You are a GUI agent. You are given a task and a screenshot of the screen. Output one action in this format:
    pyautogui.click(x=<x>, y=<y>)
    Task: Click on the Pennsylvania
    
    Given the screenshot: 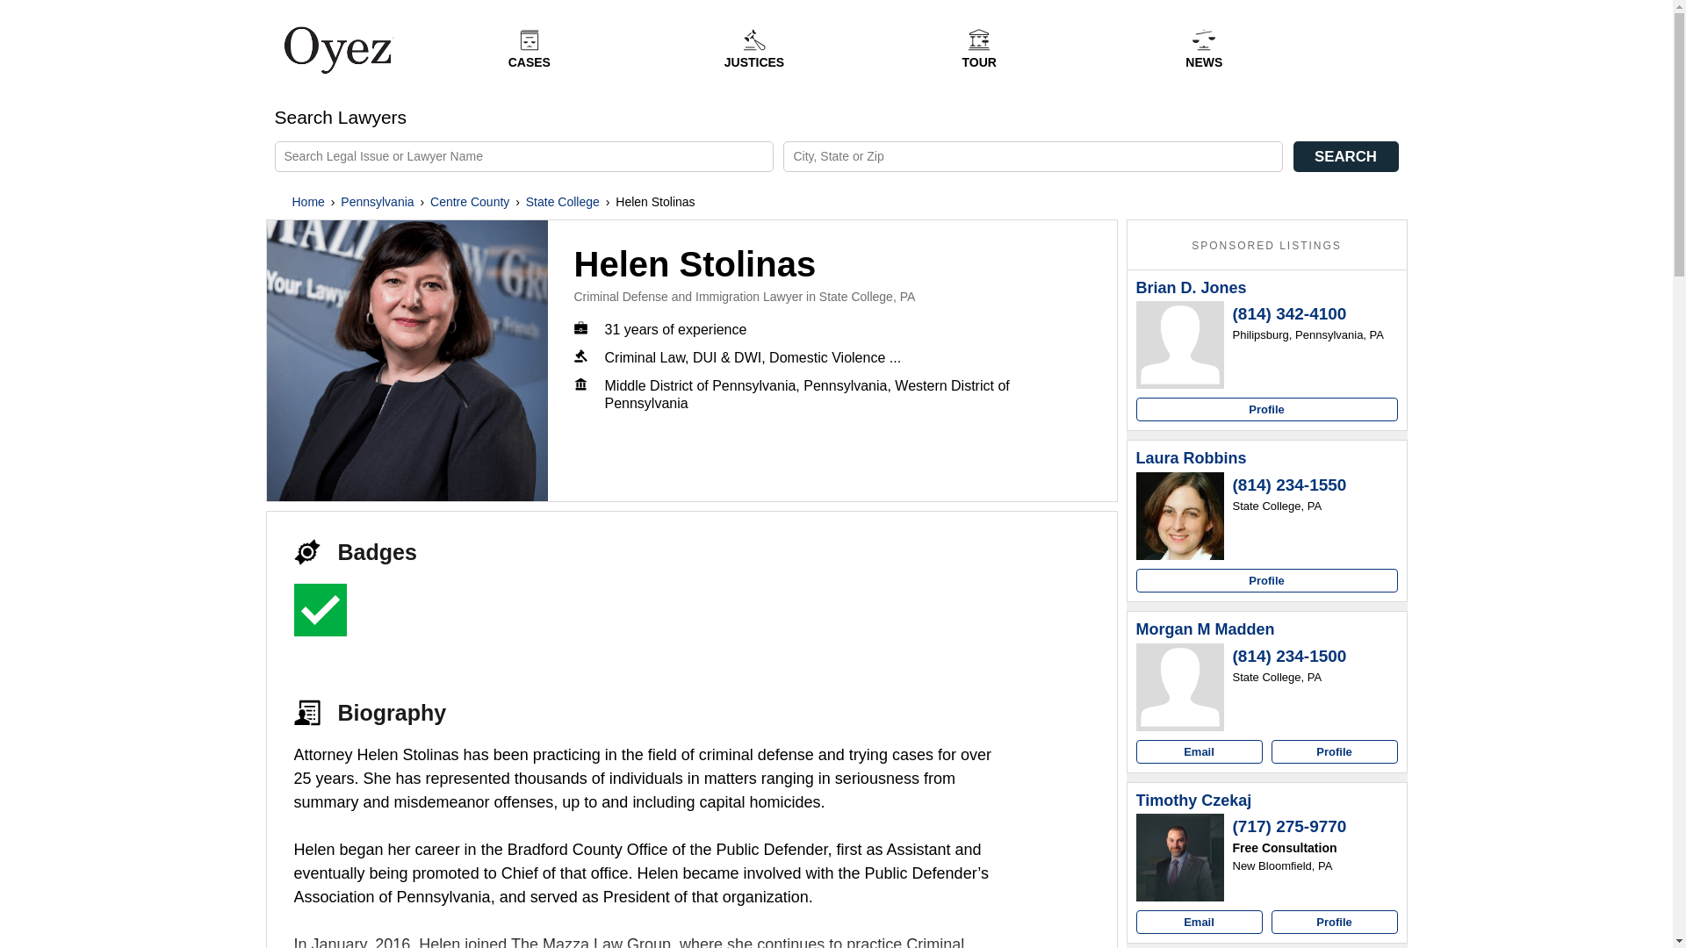 What is the action you would take?
    pyautogui.click(x=376, y=202)
    